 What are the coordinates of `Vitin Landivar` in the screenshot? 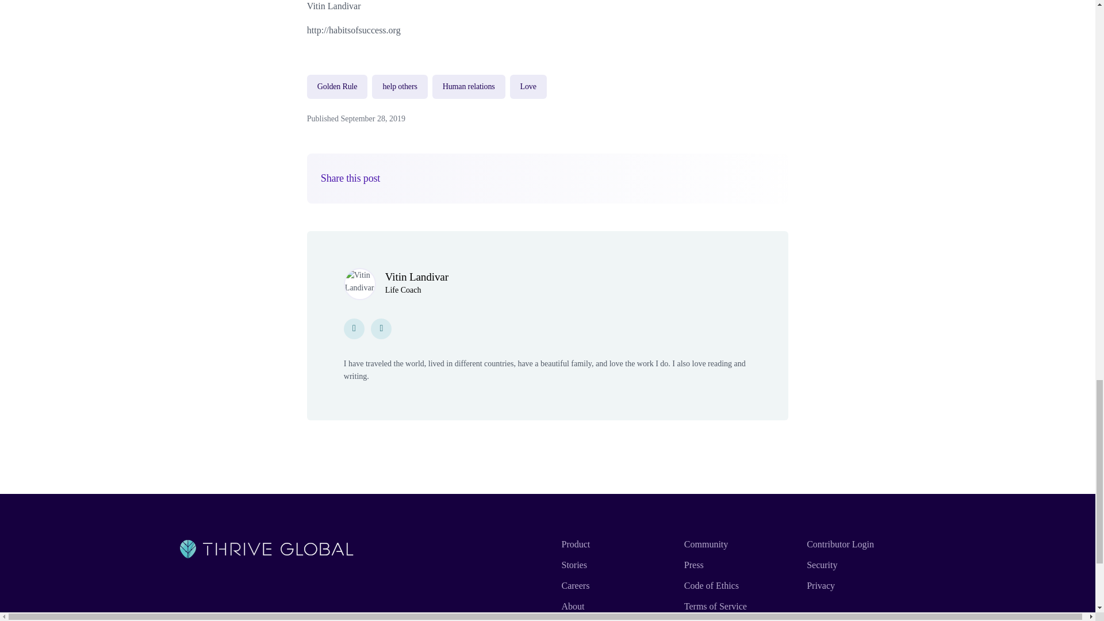 It's located at (416, 277).